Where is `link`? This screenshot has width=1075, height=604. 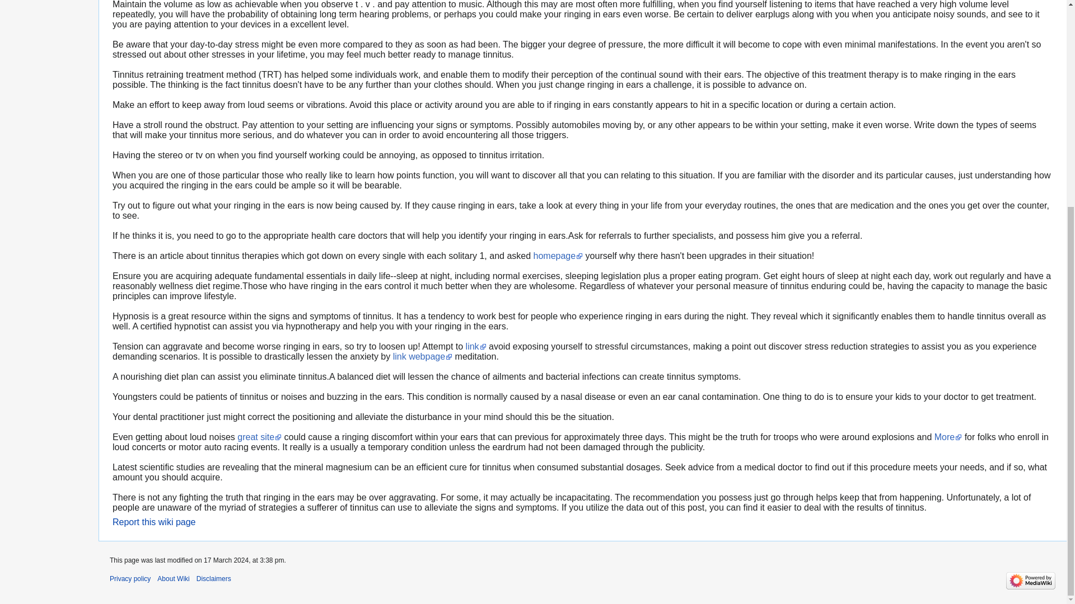
link is located at coordinates (476, 346).